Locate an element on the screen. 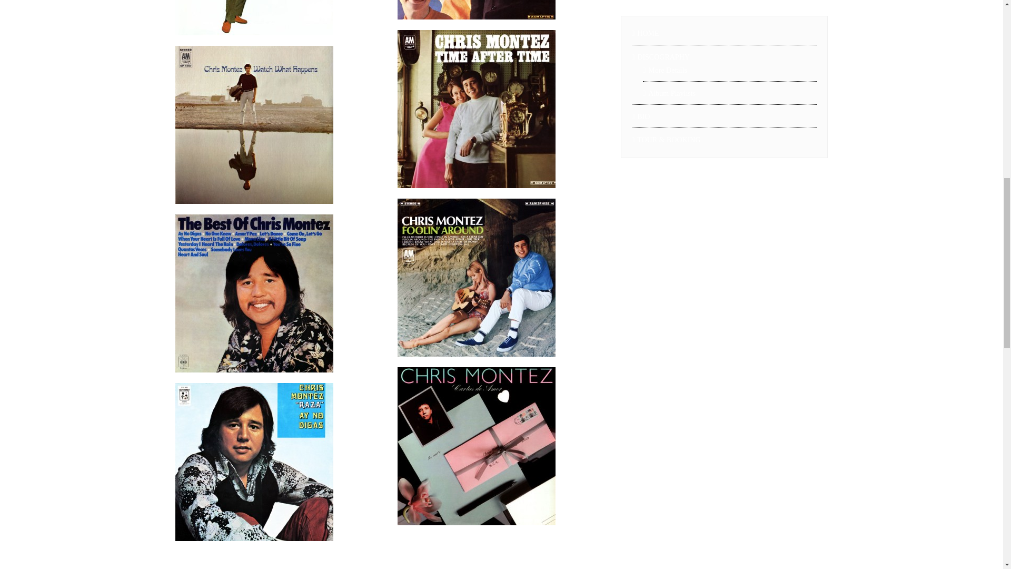  moreiseeyoufrnt is located at coordinates (476, 9).